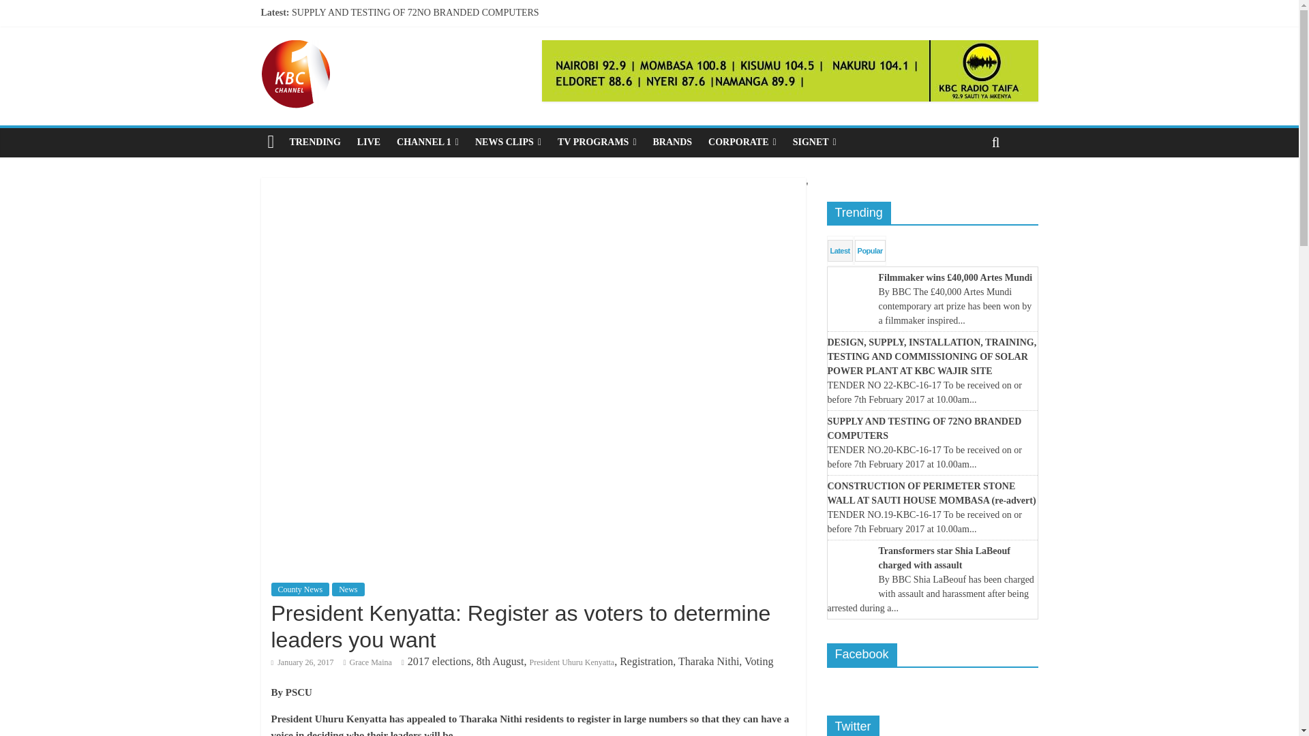 This screenshot has height=736, width=1309. I want to click on SIGNET, so click(814, 142).